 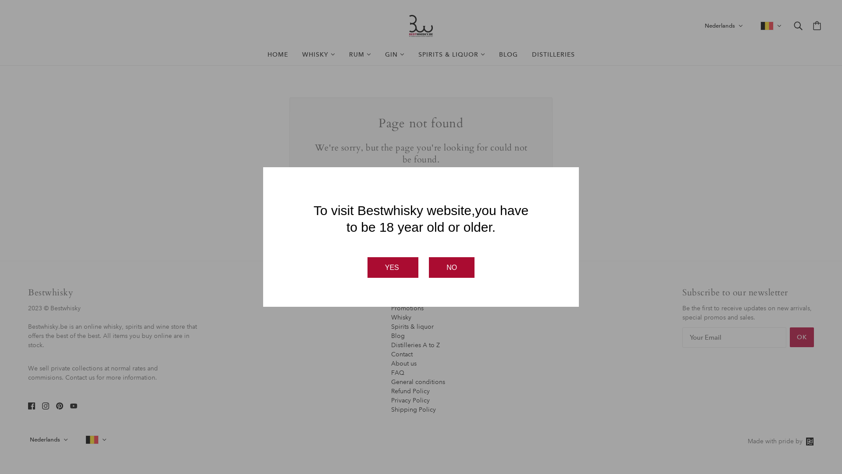 I want to click on YES, so click(x=393, y=268).